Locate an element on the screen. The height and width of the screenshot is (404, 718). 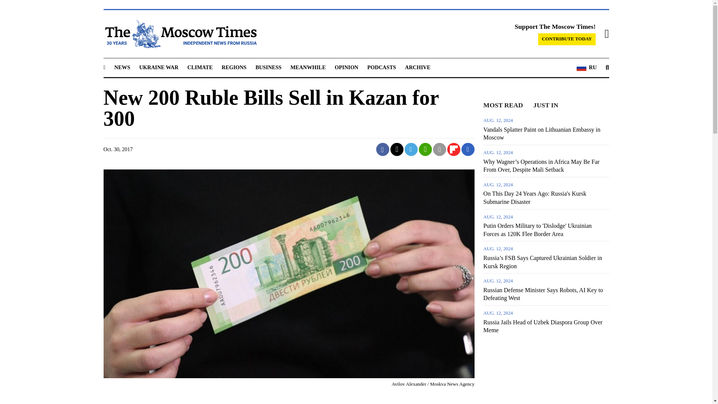
OPINION is located at coordinates (346, 67).